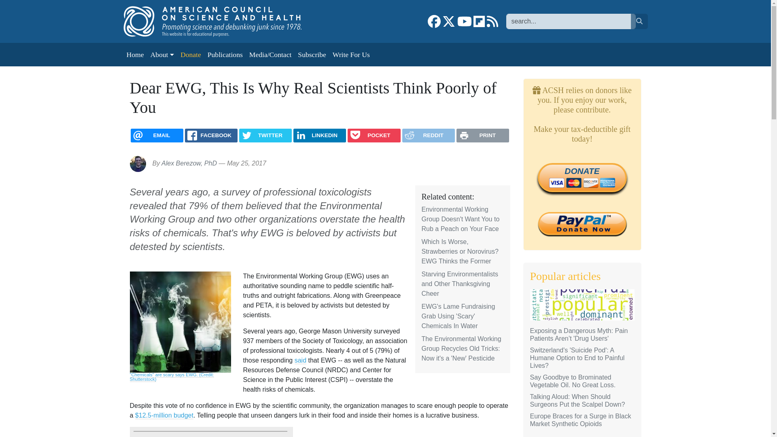 This screenshot has width=777, height=437. What do you see at coordinates (351, 54) in the screenshot?
I see `Write For Us` at bounding box center [351, 54].